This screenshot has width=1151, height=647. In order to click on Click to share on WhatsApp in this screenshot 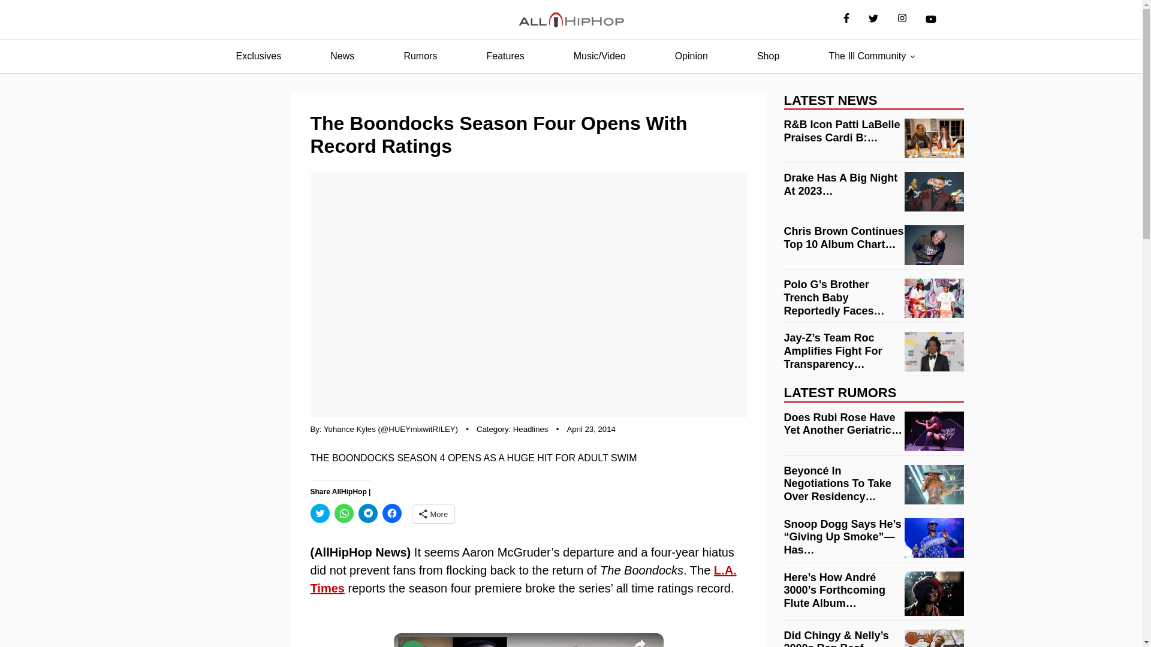, I will do `click(344, 513)`.